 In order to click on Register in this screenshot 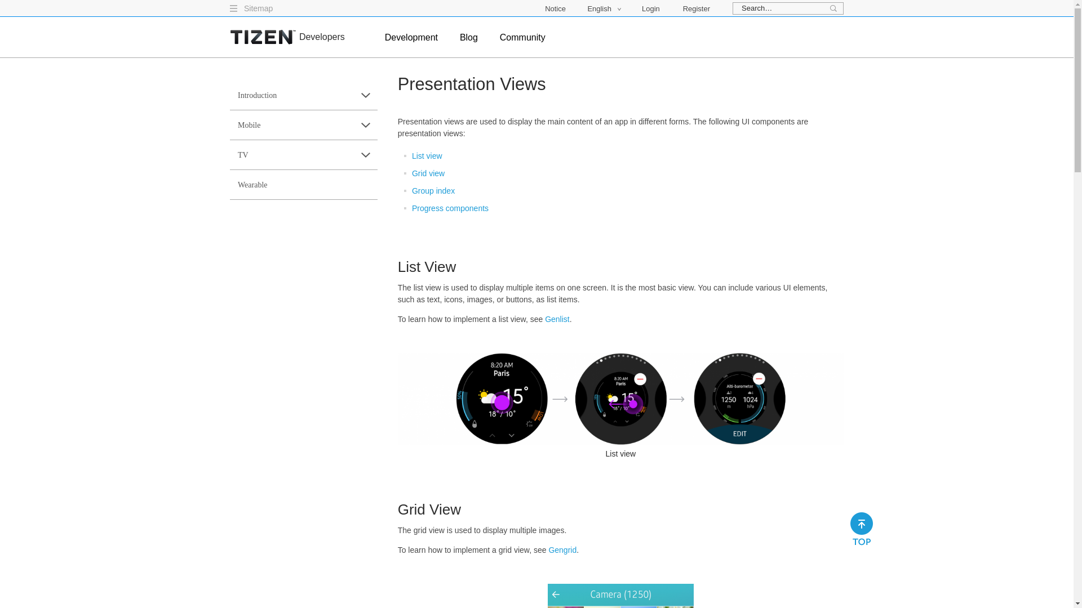, I will do `click(696, 8)`.